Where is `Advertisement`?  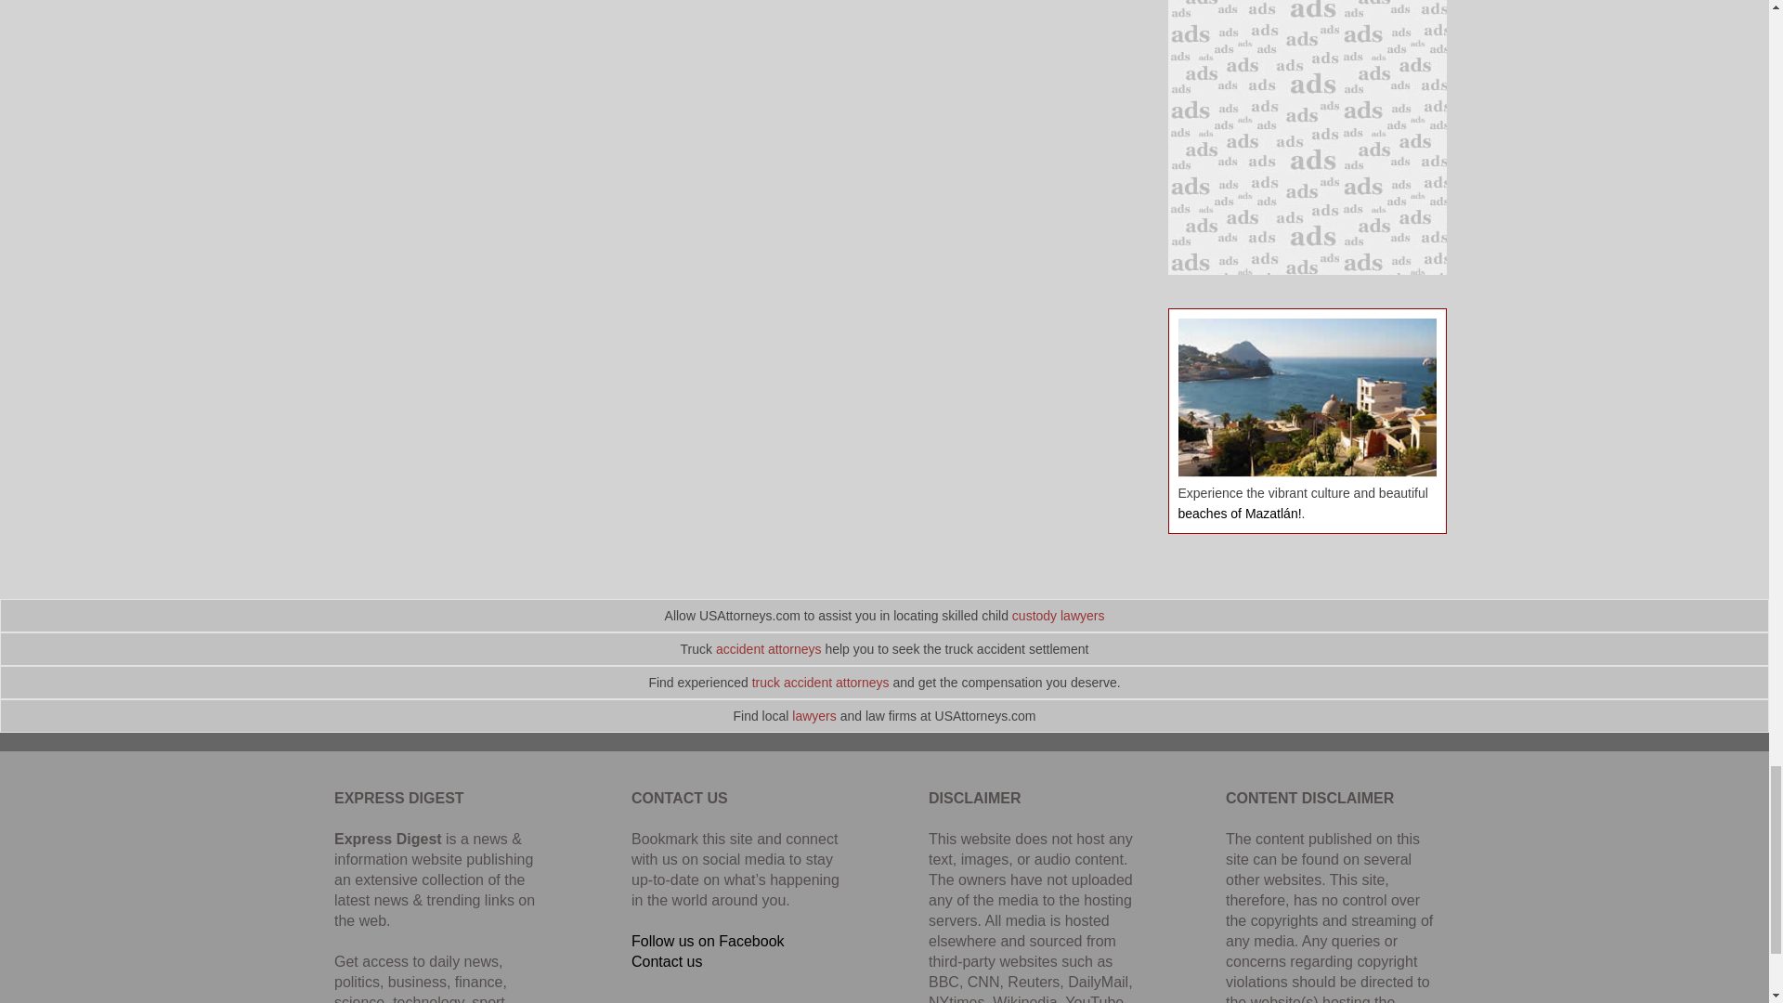 Advertisement is located at coordinates (1307, 137).